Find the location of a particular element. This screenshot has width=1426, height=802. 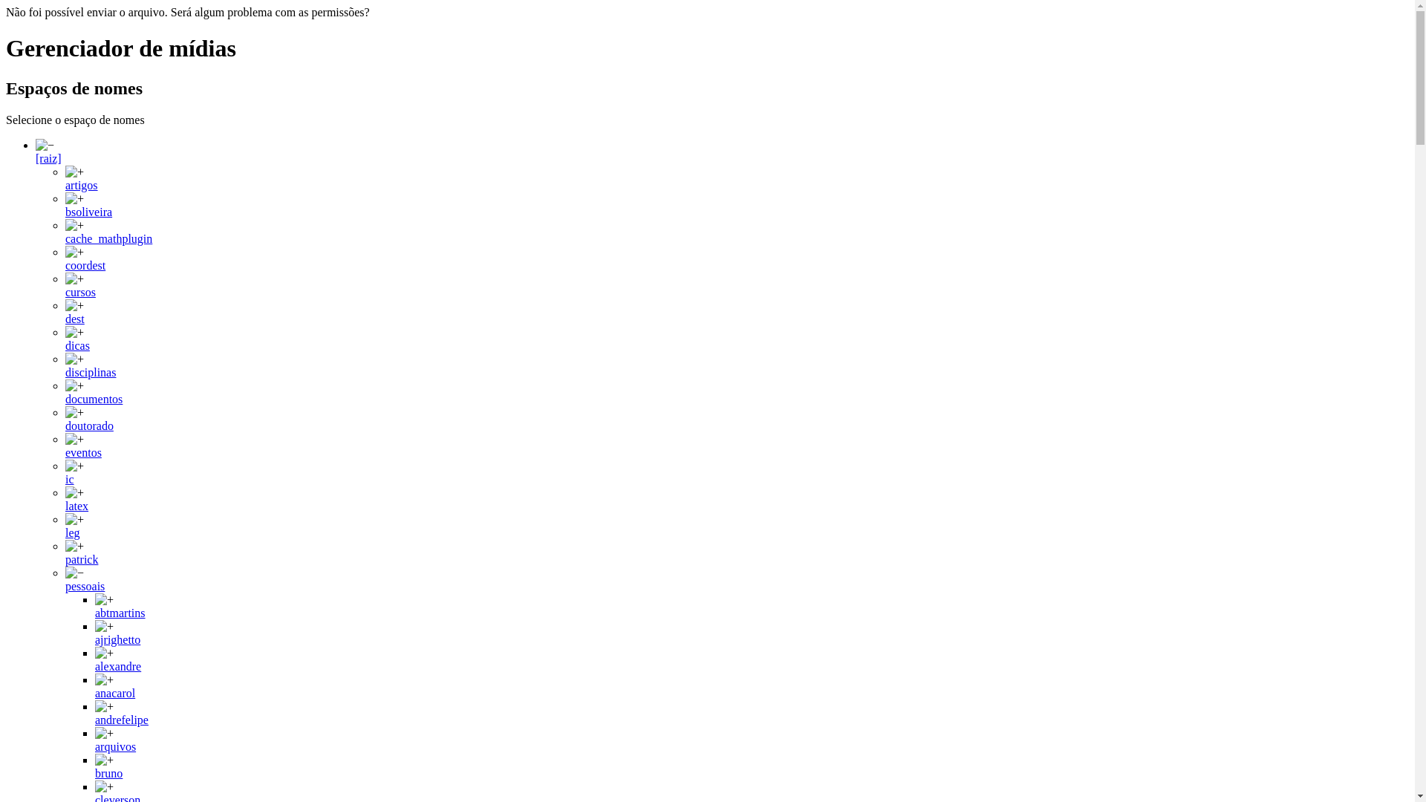

anacarol is located at coordinates (115, 694).